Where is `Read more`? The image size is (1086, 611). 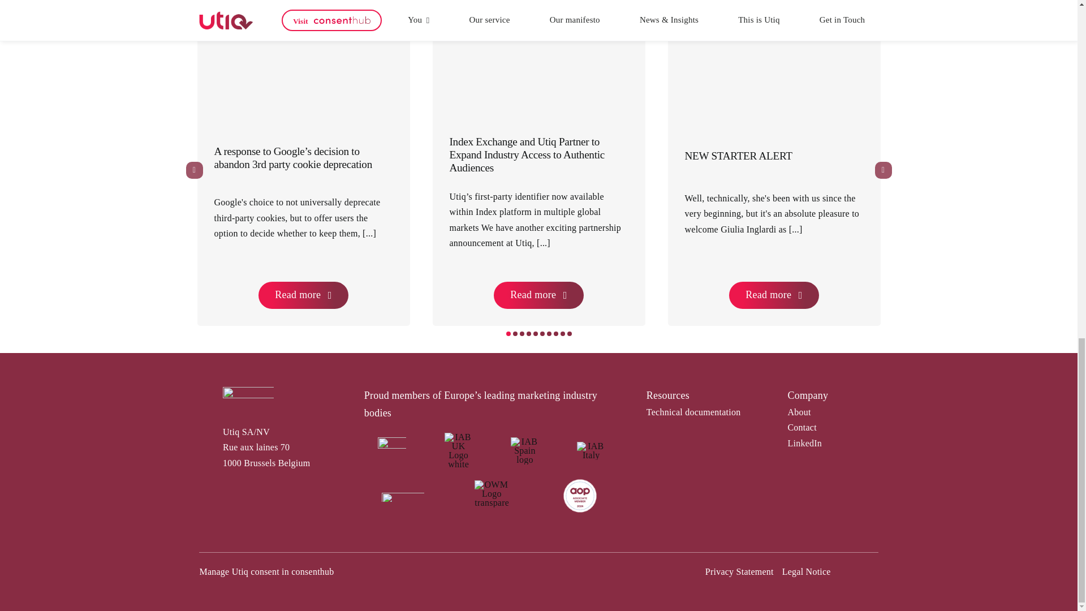 Read more is located at coordinates (303, 295).